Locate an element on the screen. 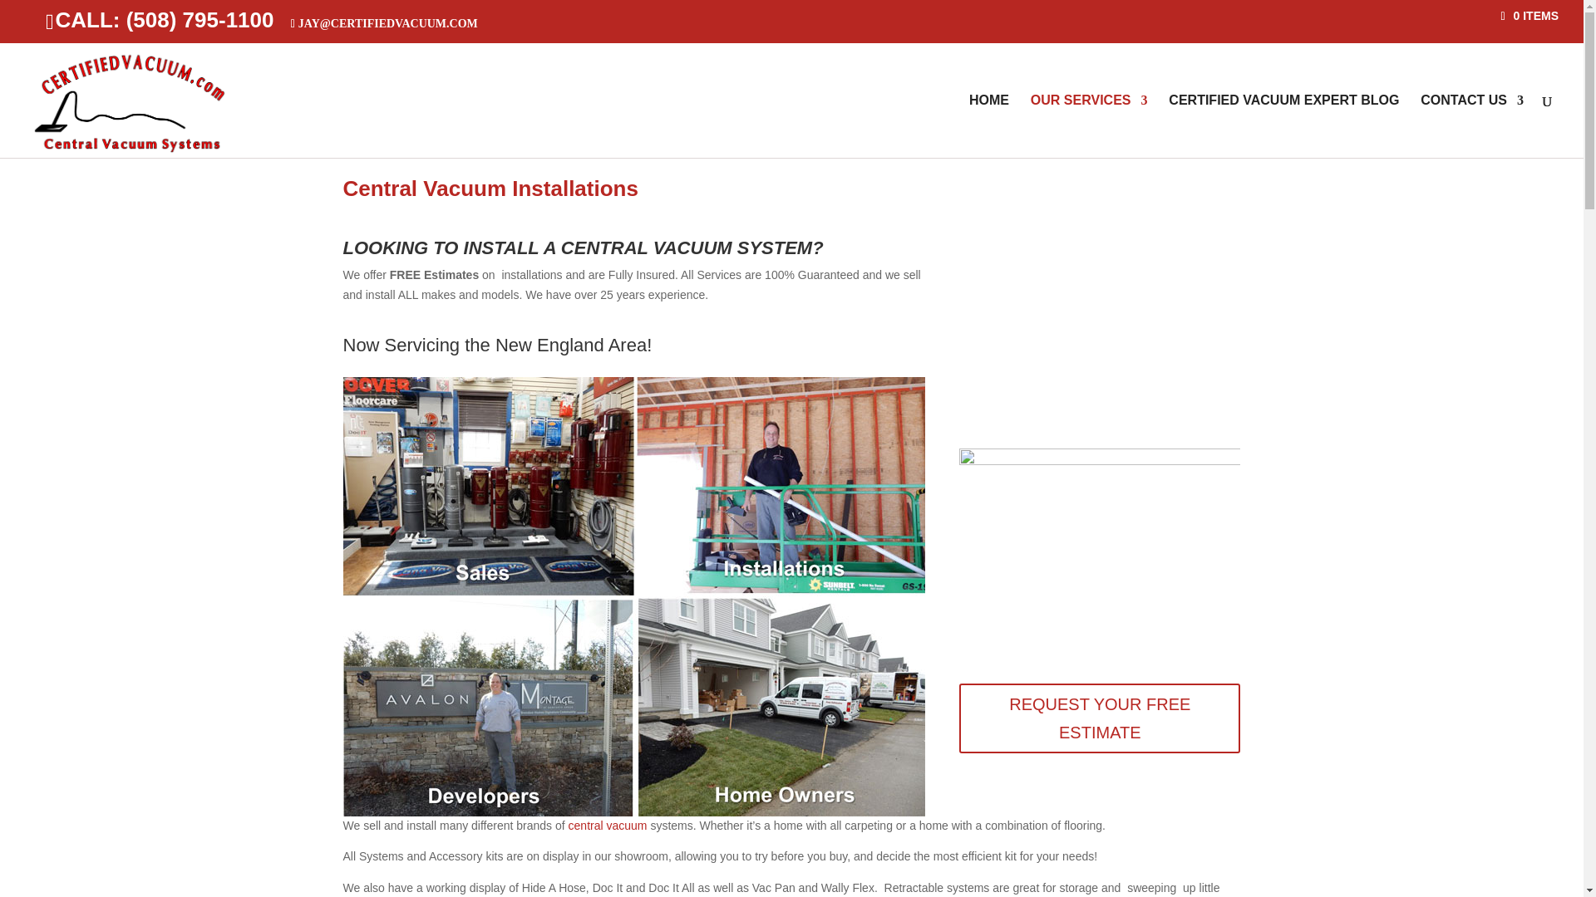 The image size is (1596, 897). 0 ITEMS is located at coordinates (1529, 14).